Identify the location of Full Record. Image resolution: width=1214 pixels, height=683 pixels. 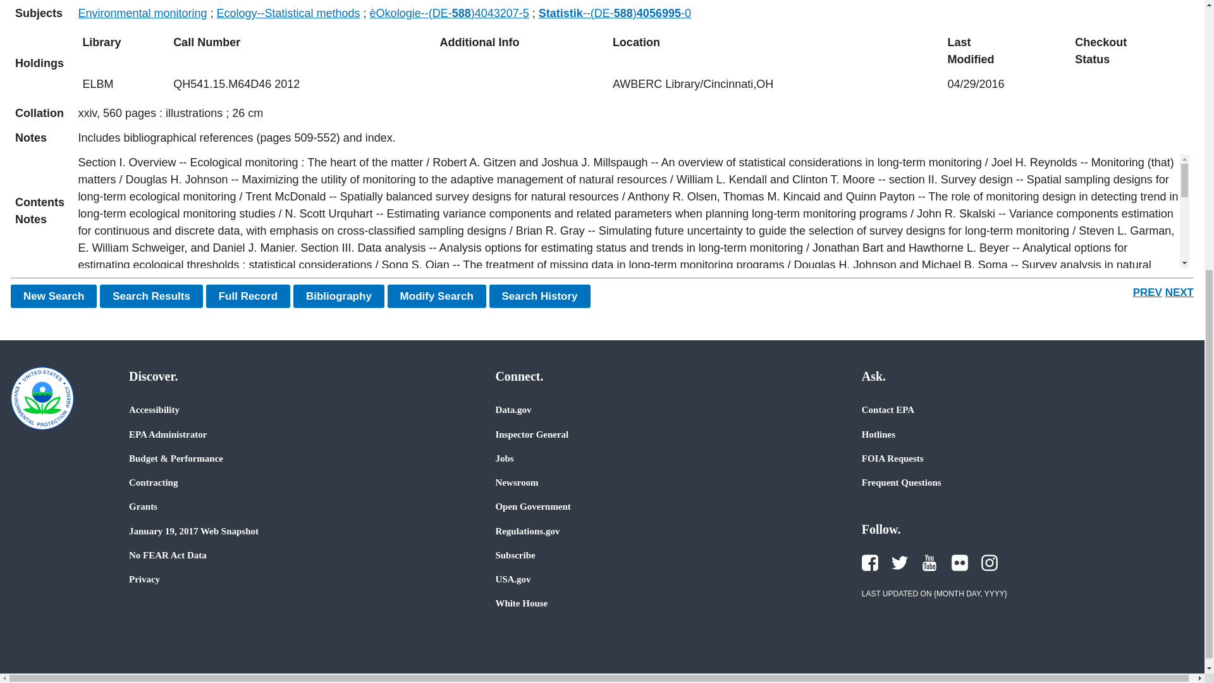
(248, 296).